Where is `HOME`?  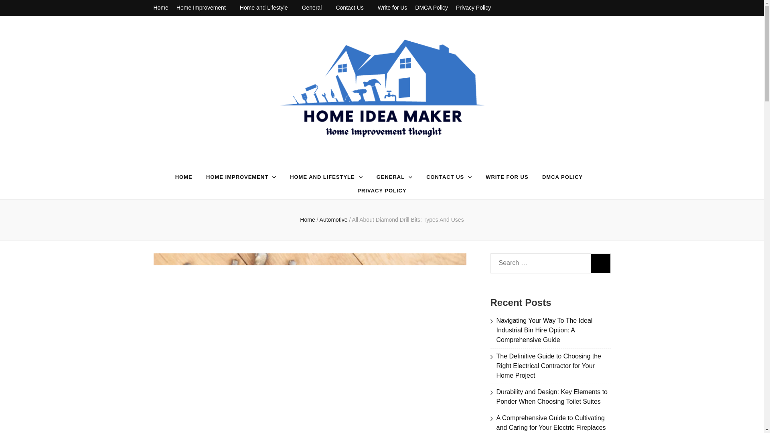
HOME is located at coordinates (184, 177).